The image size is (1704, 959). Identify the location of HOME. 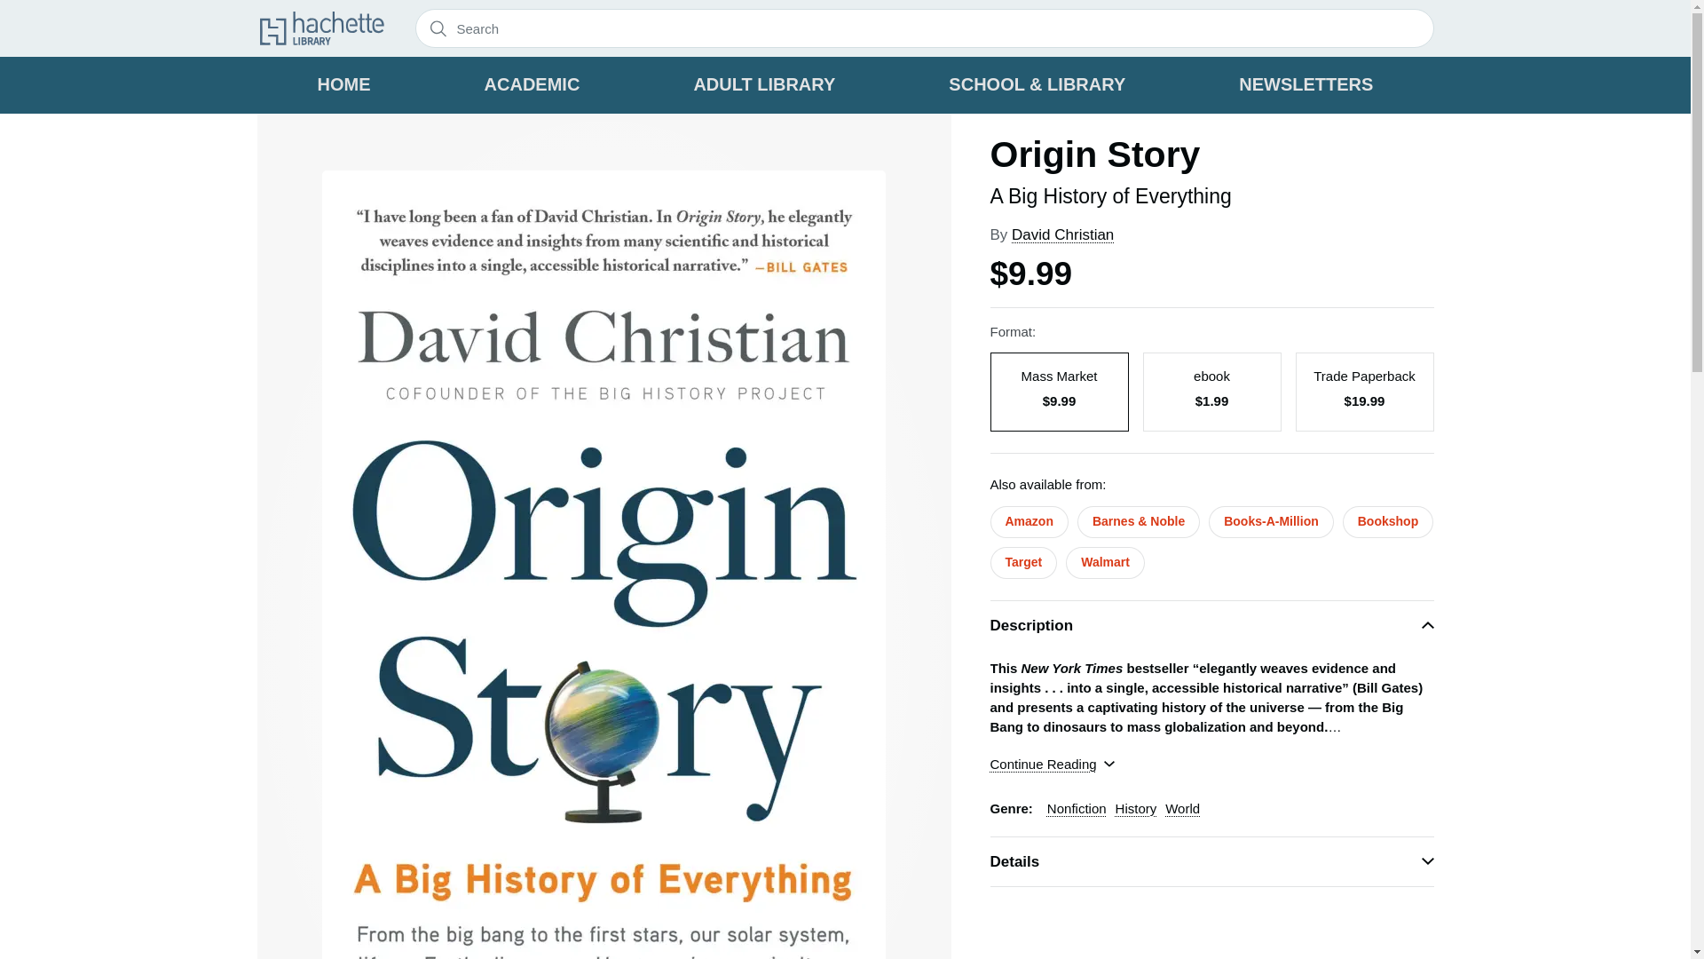
(344, 85).